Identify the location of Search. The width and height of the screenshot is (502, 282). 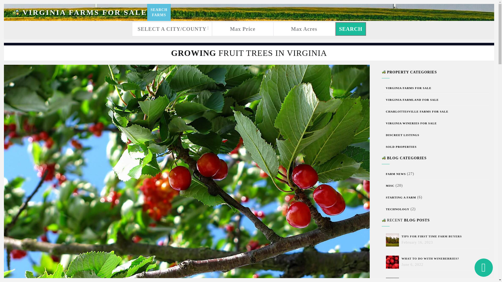
(411, 123).